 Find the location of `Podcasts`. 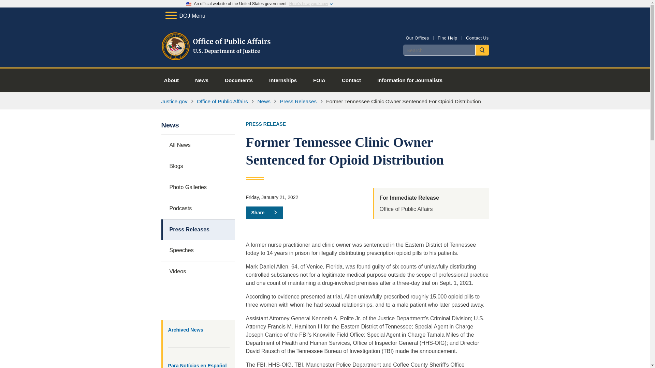

Podcasts is located at coordinates (198, 209).